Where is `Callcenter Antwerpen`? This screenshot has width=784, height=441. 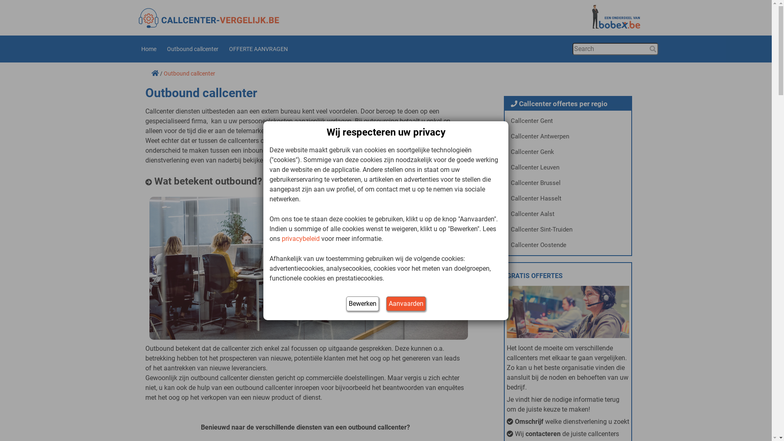
Callcenter Antwerpen is located at coordinates (568, 136).